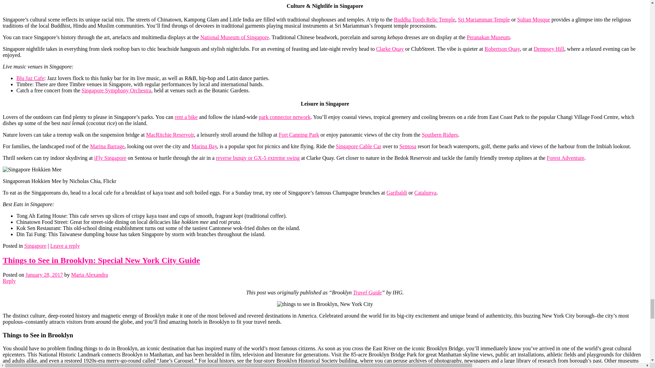  I want to click on 10:56 PM, so click(44, 275).